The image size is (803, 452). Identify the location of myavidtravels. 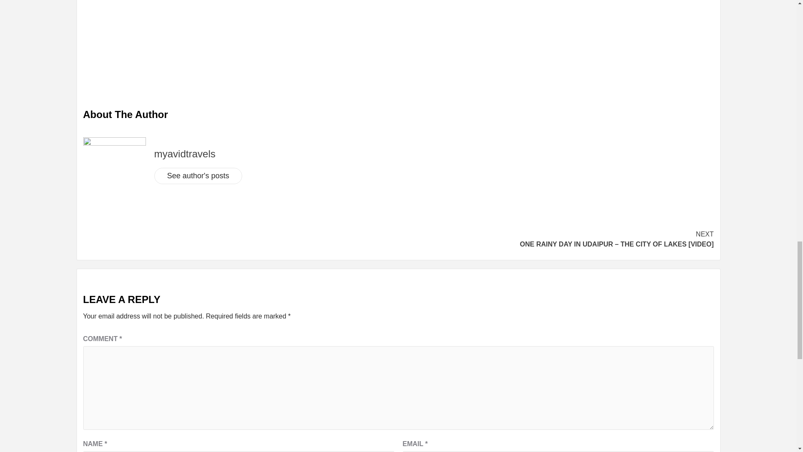
(184, 154).